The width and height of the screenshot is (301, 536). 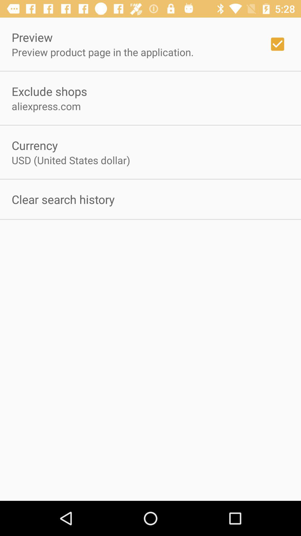 What do you see at coordinates (71, 160) in the screenshot?
I see `launch the icon below currency` at bounding box center [71, 160].